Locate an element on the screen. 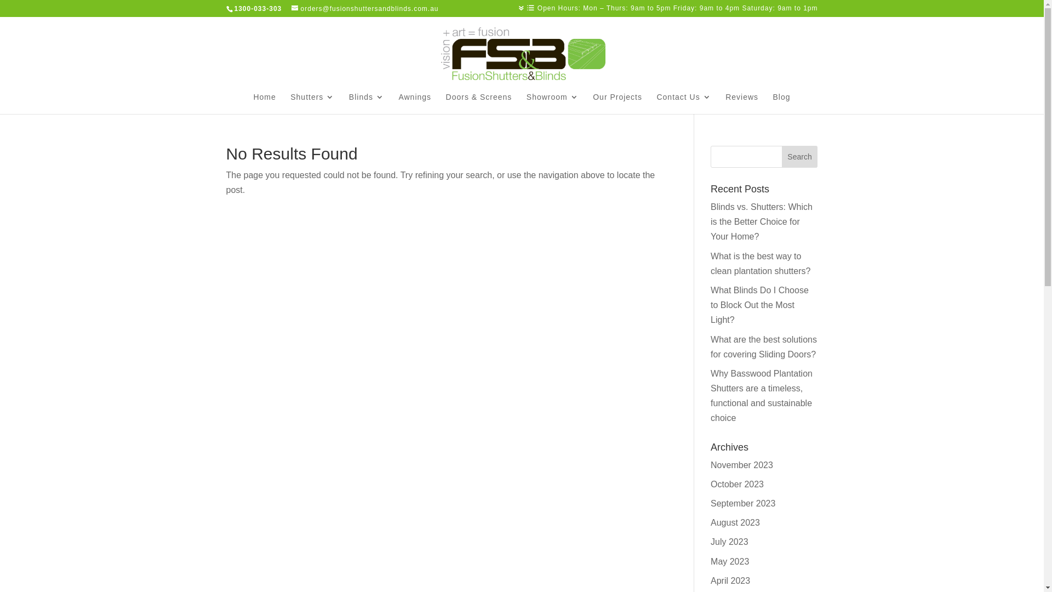  Doors & Screens is located at coordinates (479, 104).